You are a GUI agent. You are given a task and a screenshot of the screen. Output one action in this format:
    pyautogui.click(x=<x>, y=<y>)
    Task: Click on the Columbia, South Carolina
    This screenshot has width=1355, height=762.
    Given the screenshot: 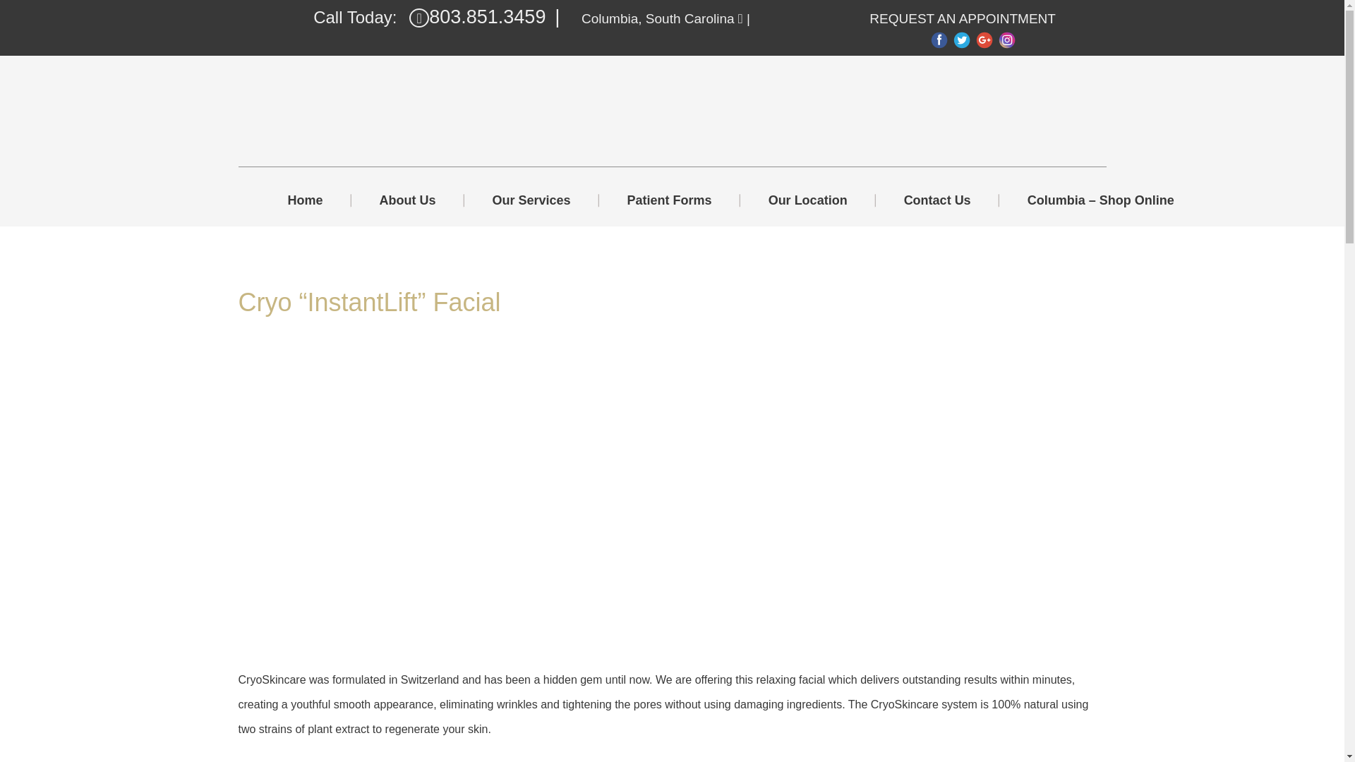 What is the action you would take?
    pyautogui.click(x=658, y=18)
    